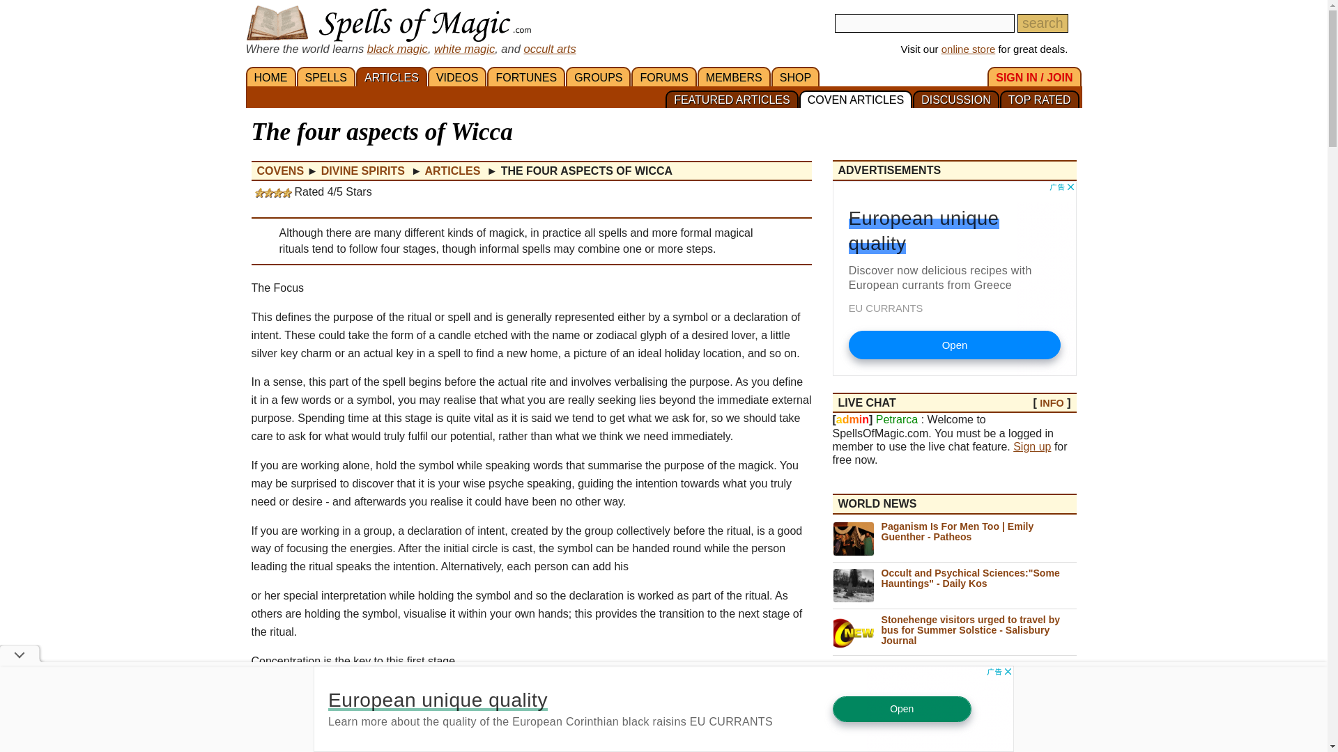 The height and width of the screenshot is (752, 1338). Describe the element at coordinates (1043, 24) in the screenshot. I see `search` at that location.